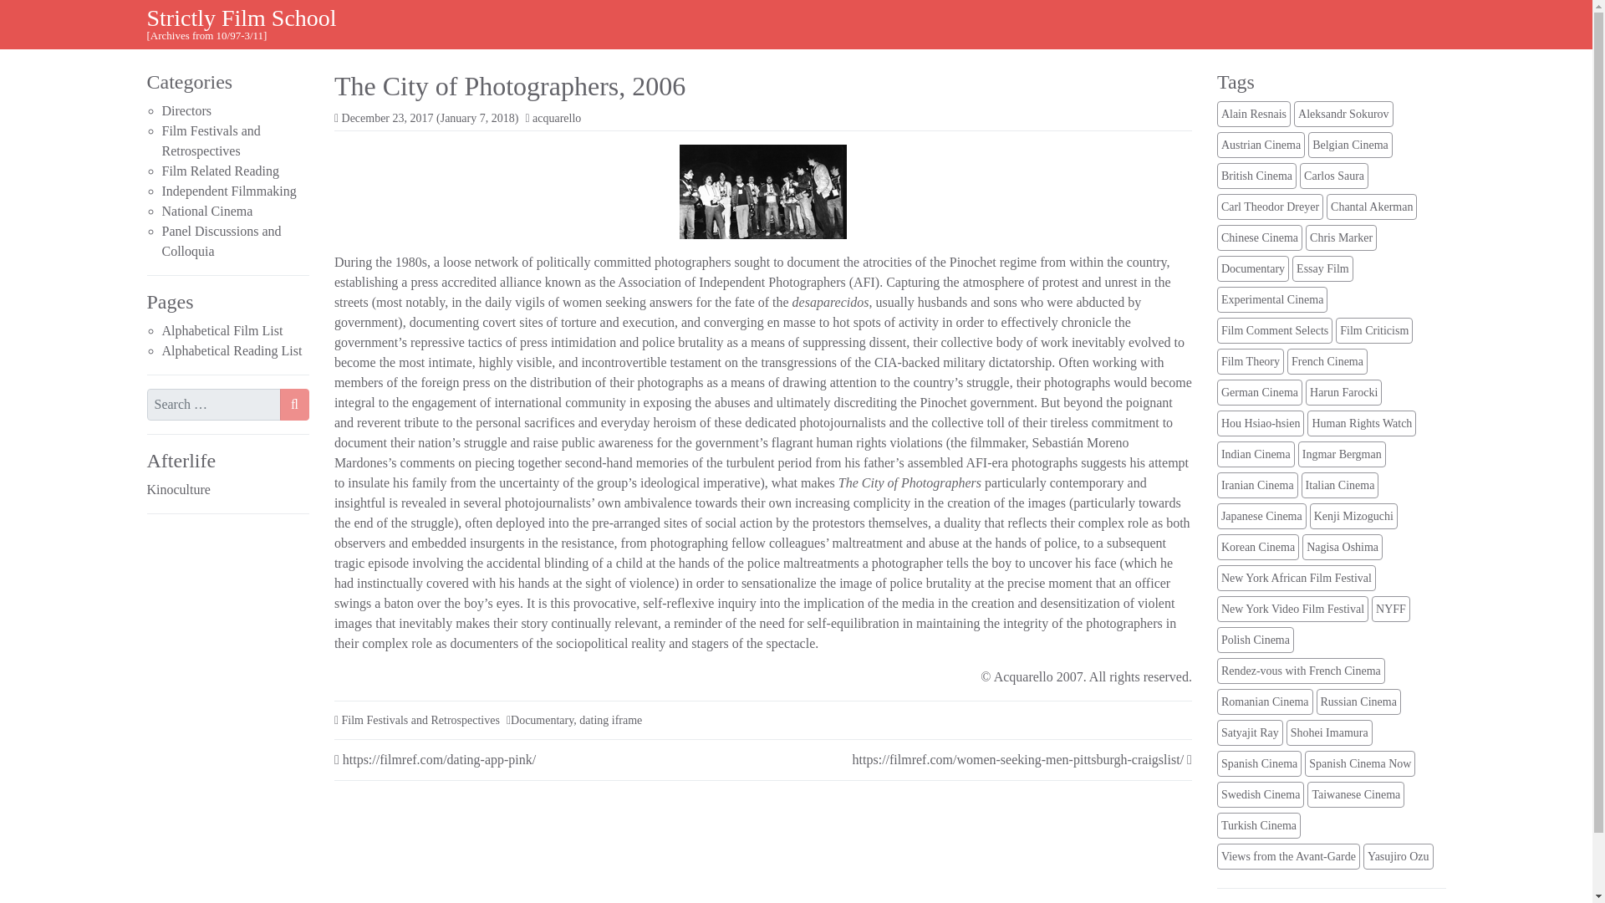 Image resolution: width=1605 pixels, height=903 pixels. I want to click on Skip to content, so click(22, 19).